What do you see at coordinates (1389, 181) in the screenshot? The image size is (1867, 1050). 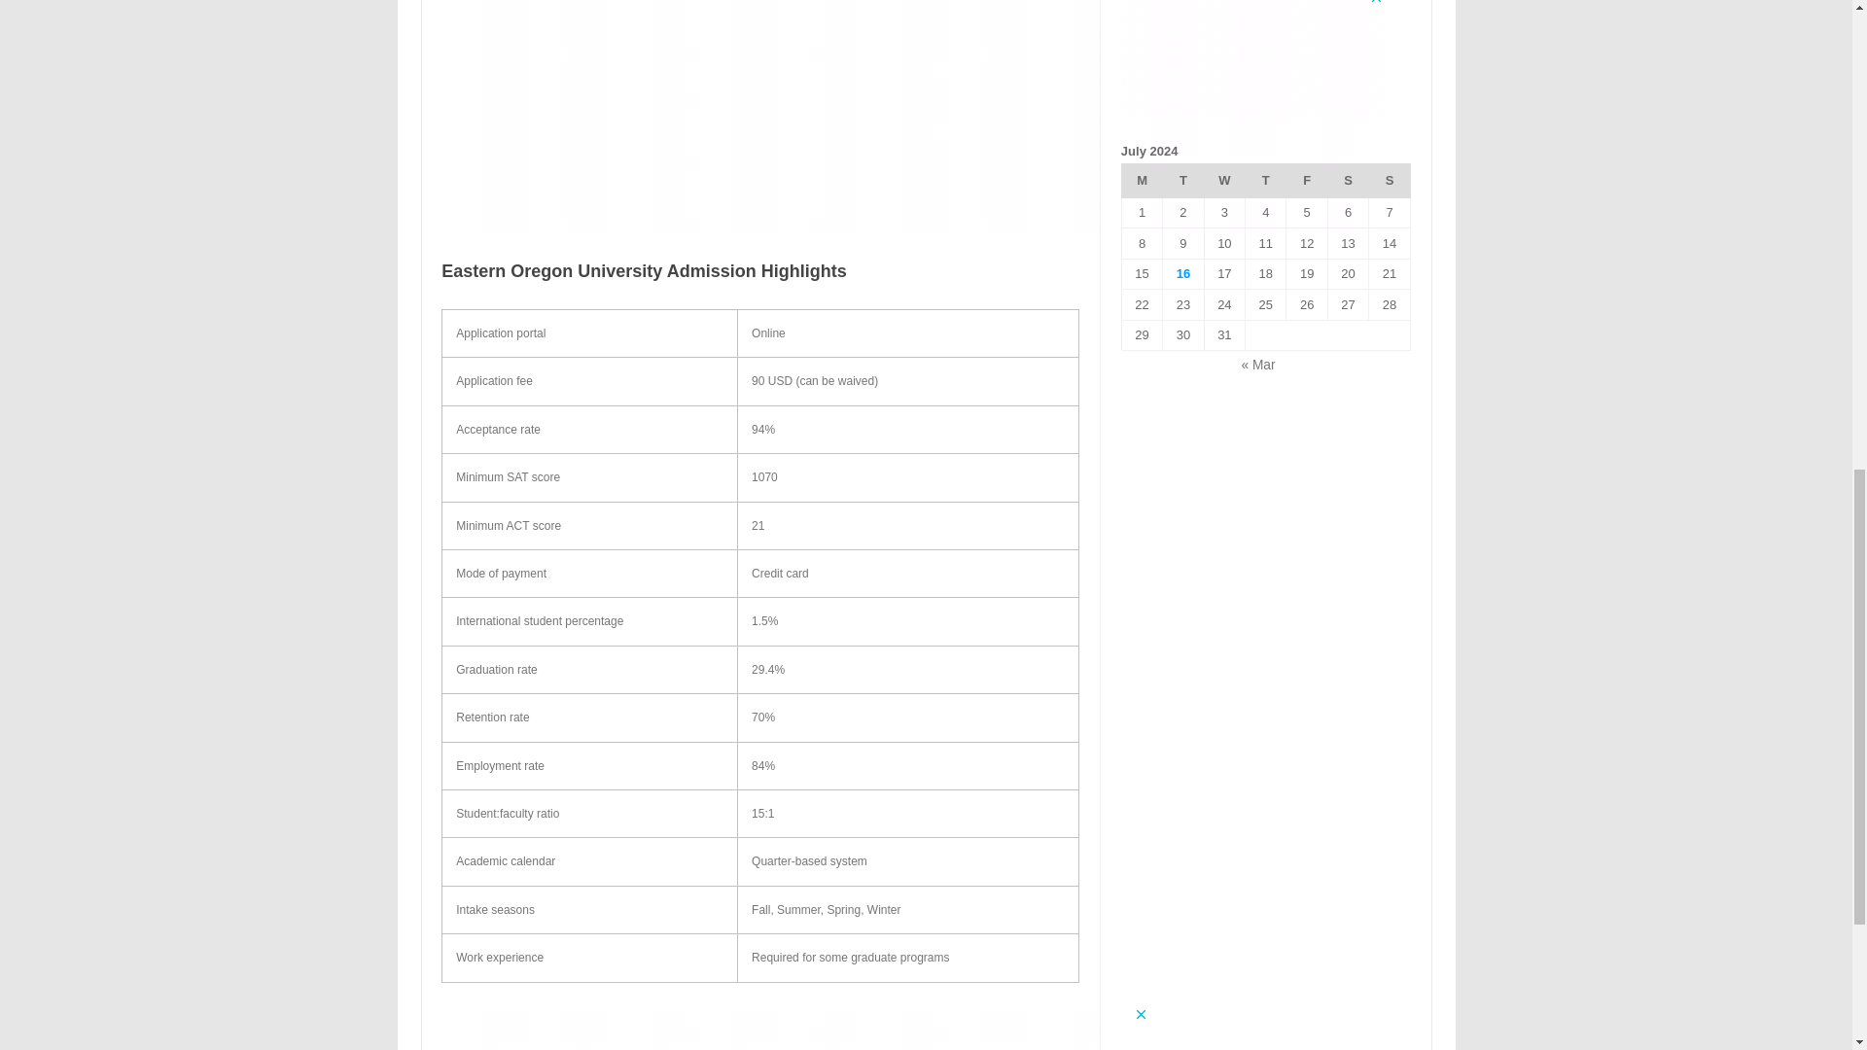 I see `Sunday` at bounding box center [1389, 181].